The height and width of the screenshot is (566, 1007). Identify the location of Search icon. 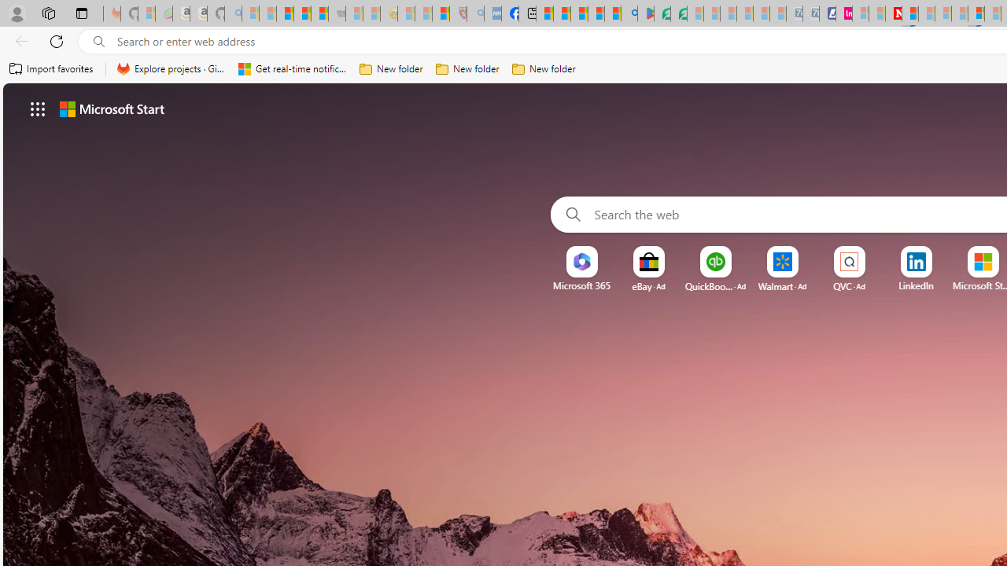
(99, 42).